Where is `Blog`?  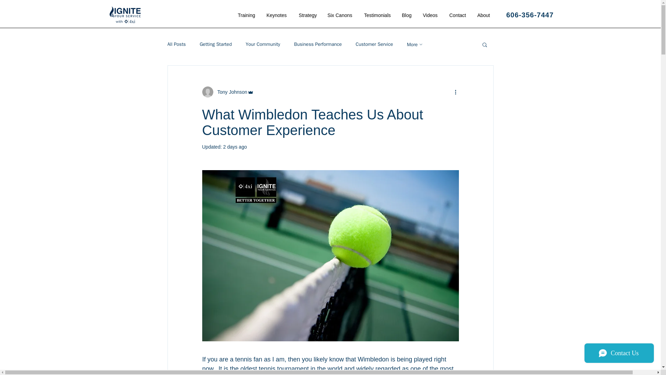 Blog is located at coordinates (407, 15).